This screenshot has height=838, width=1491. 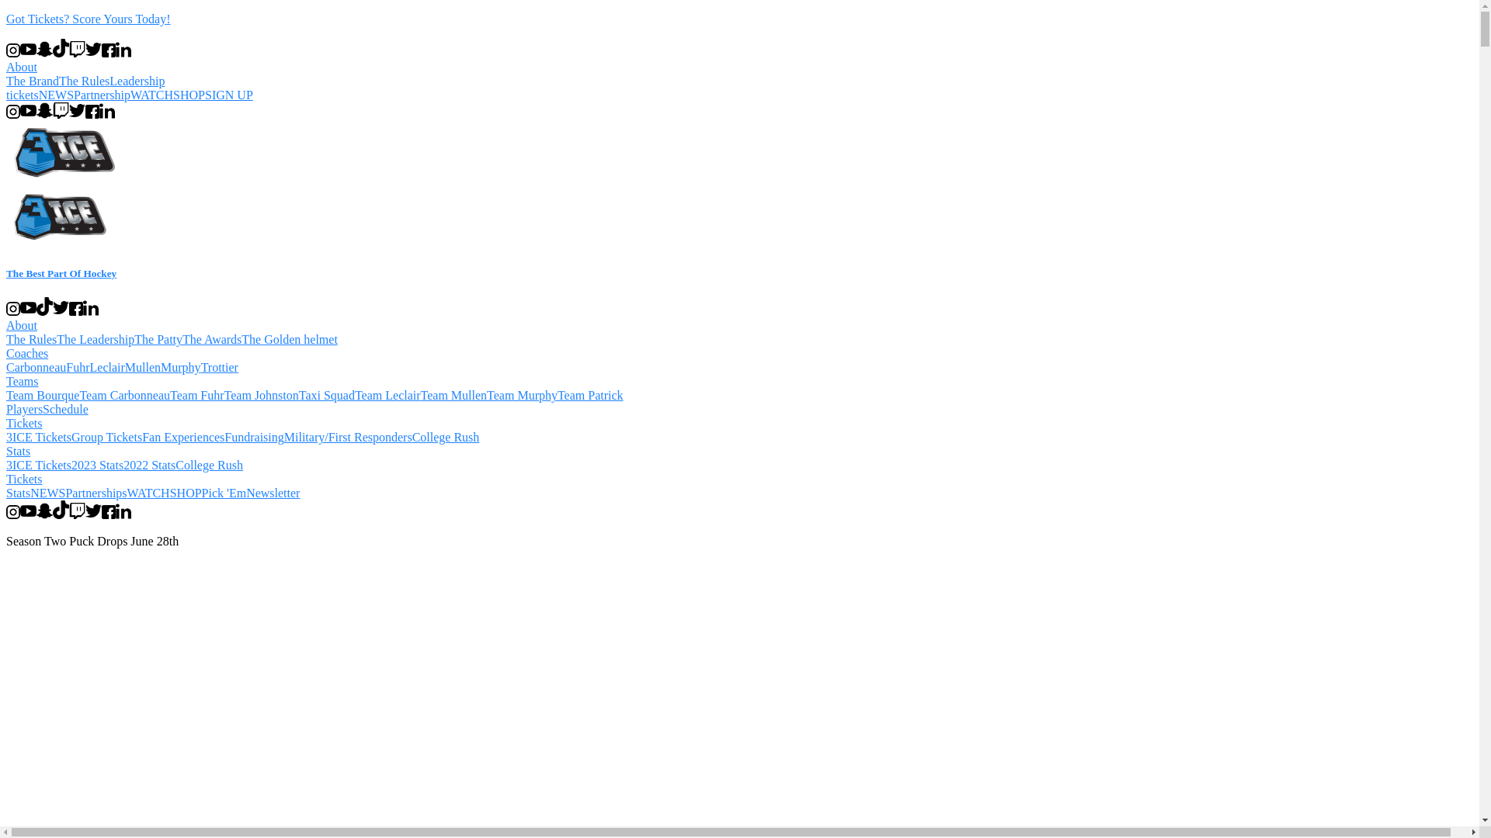 What do you see at coordinates (103, 95) in the screenshot?
I see `Partnership` at bounding box center [103, 95].